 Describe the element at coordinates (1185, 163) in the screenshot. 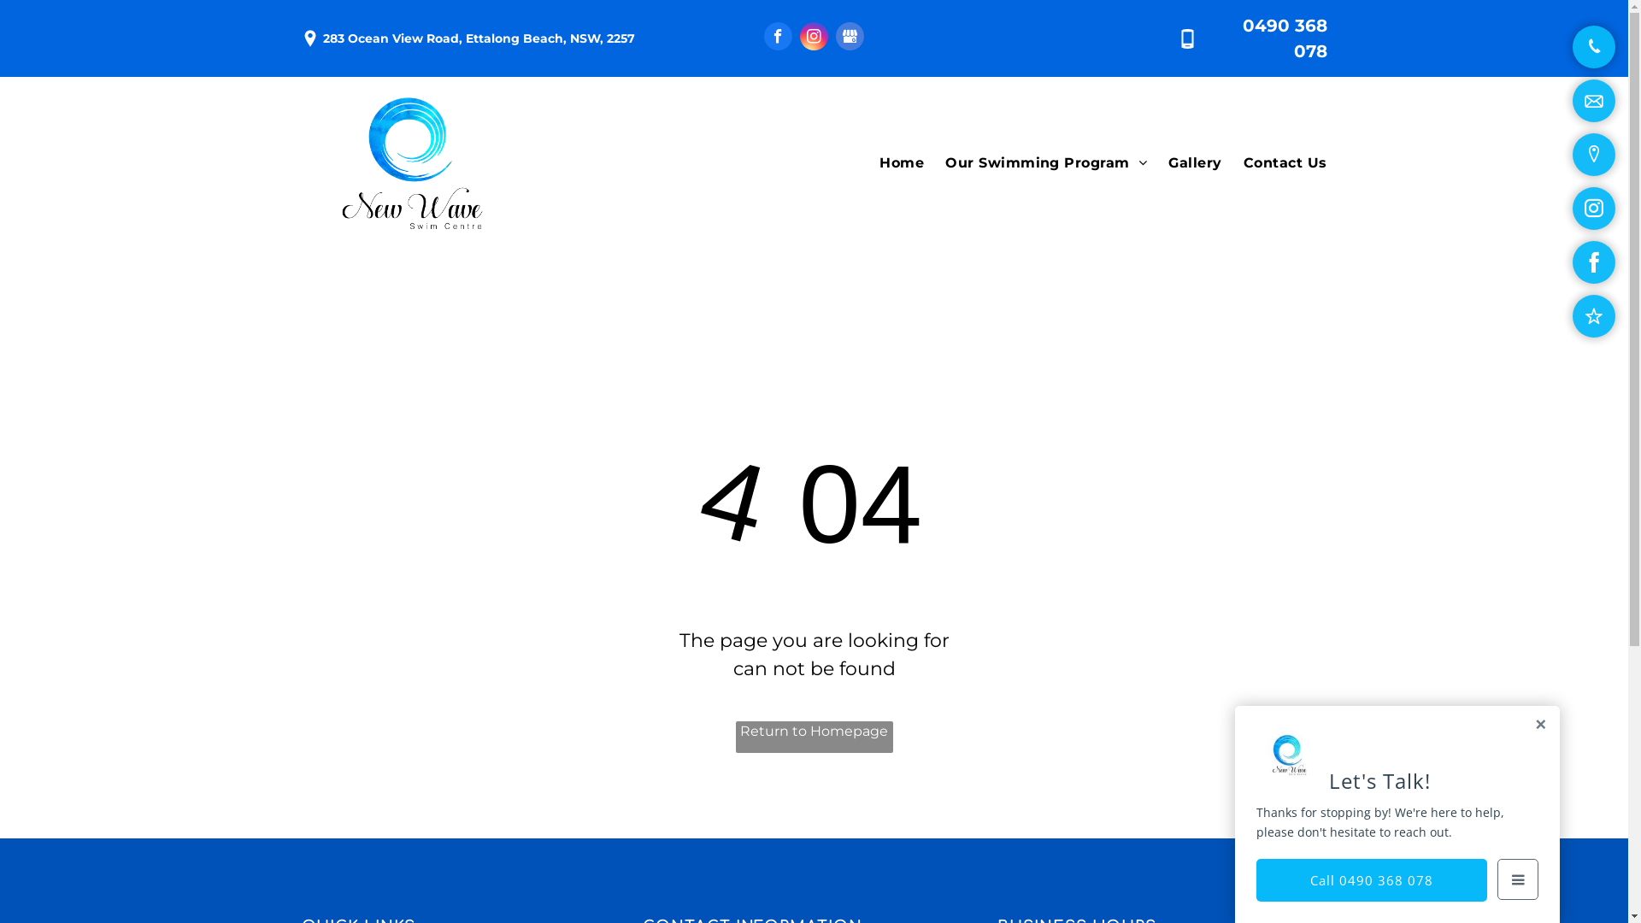

I see `Gallery` at that location.